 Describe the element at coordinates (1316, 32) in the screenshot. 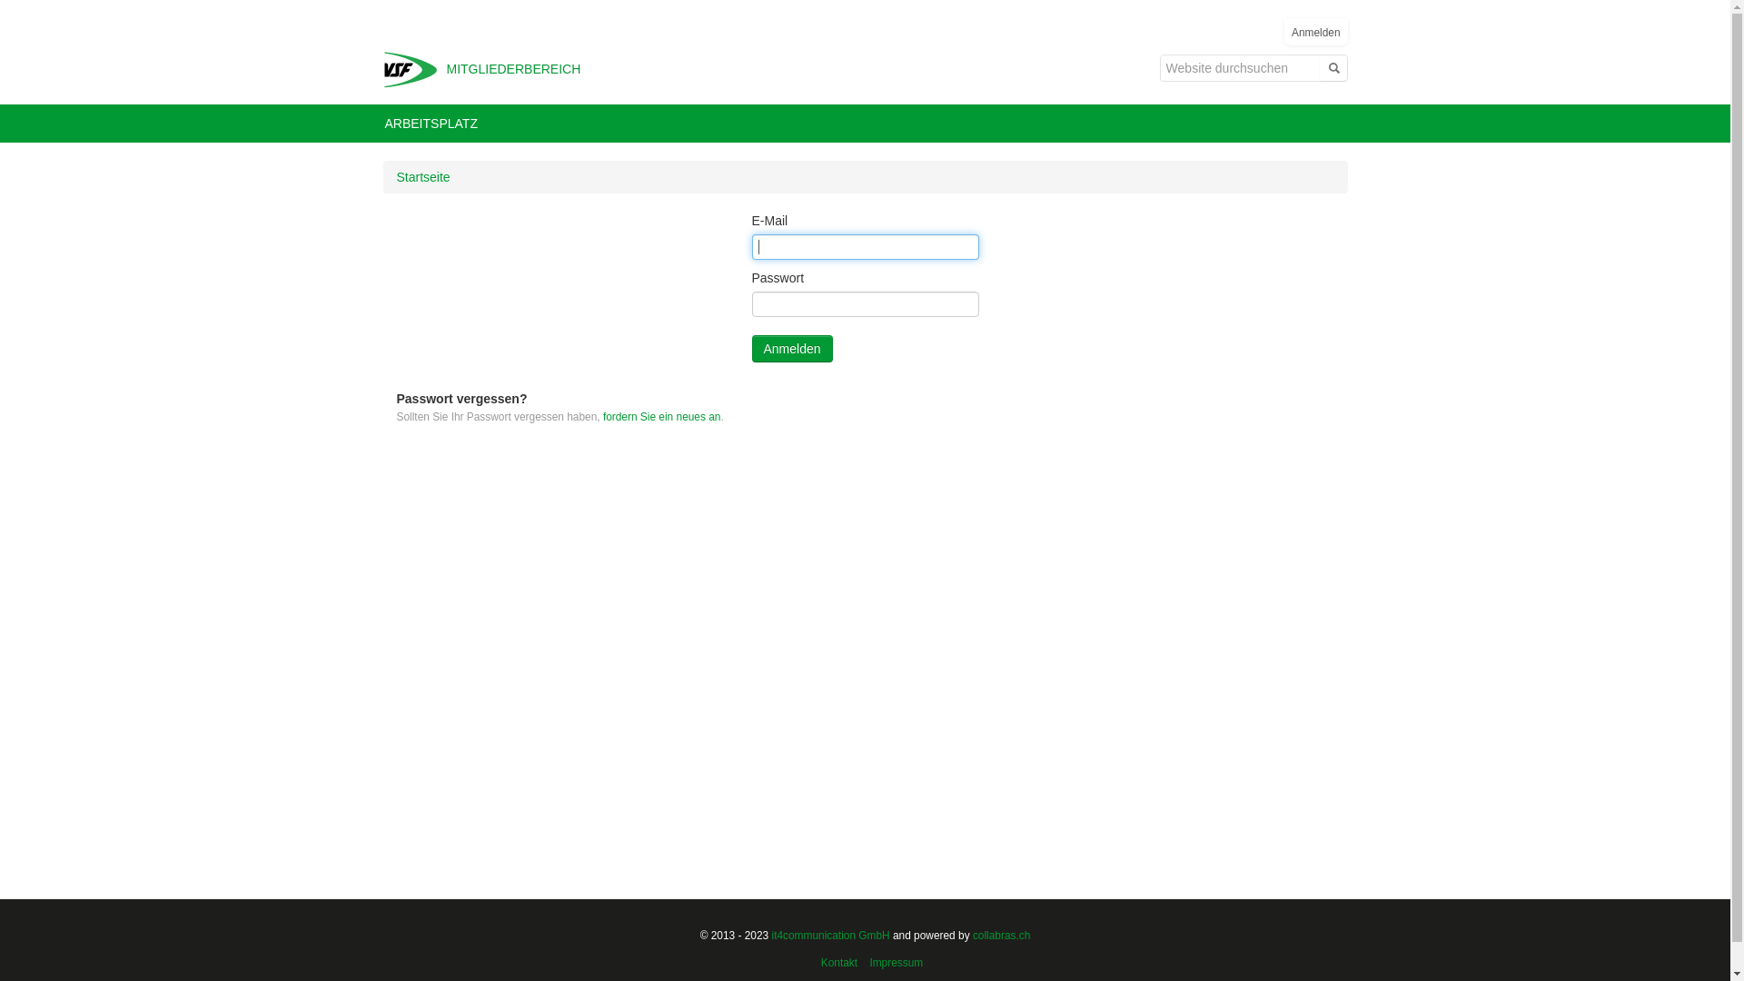

I see `Anmelden` at that location.